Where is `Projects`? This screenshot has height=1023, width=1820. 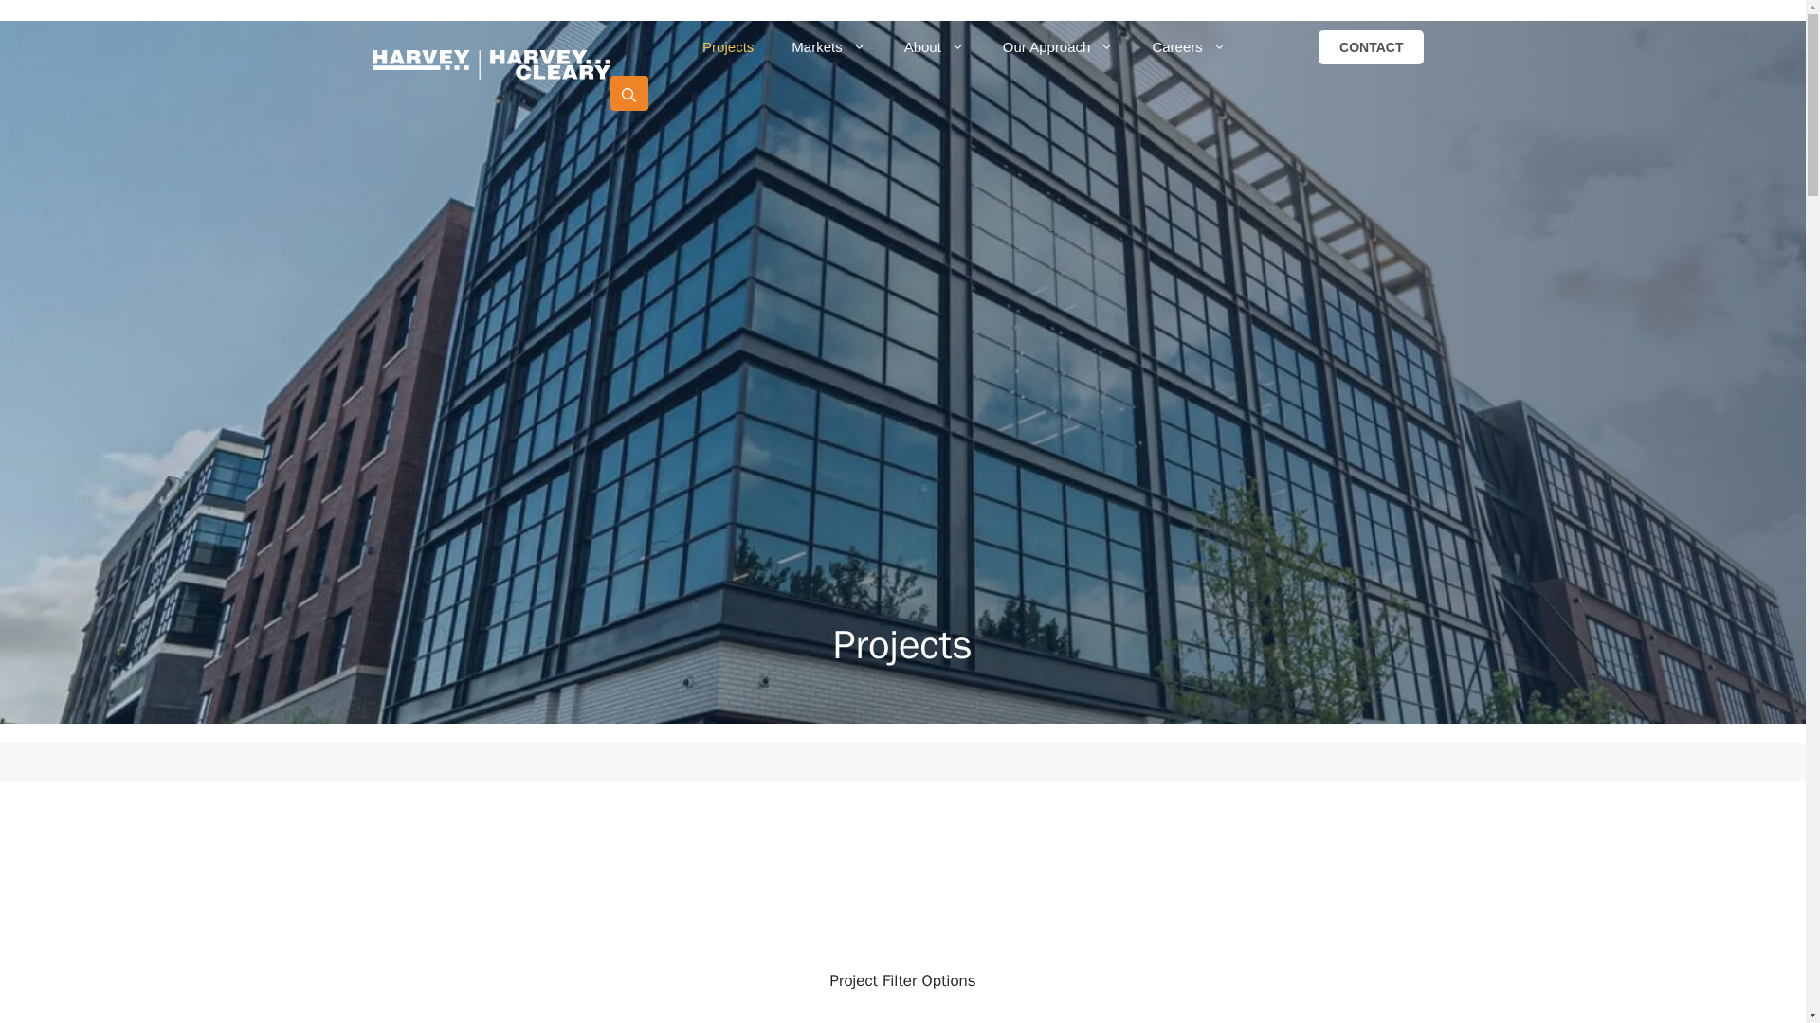
Projects is located at coordinates (728, 47).